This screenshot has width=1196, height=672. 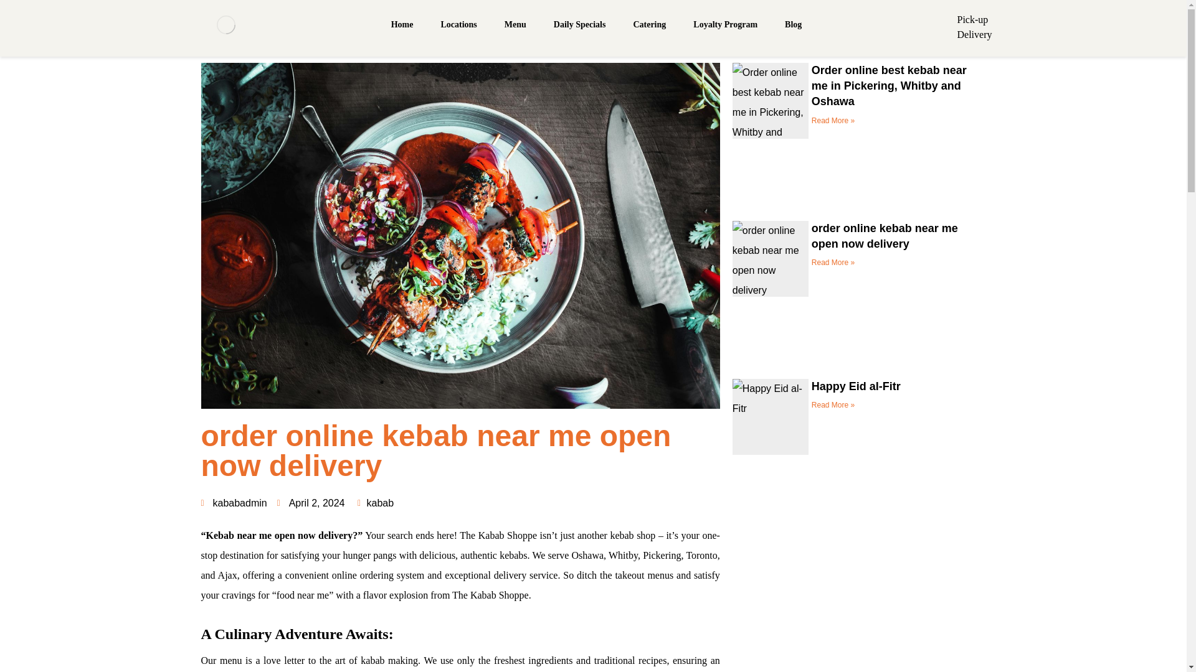 I want to click on Loyalty Program, so click(x=725, y=25).